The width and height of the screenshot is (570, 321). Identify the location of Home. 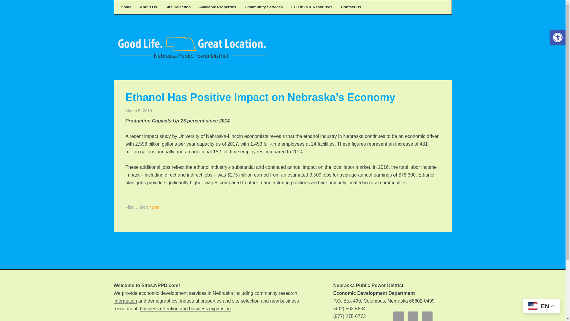
(126, 7).